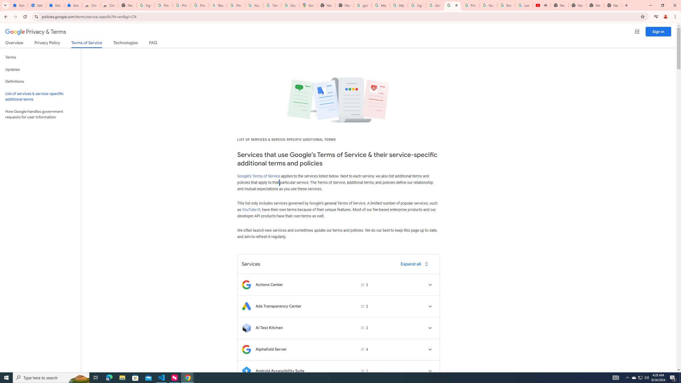 The image size is (681, 383). Describe the element at coordinates (488, 5) in the screenshot. I see `YouTube` at that location.